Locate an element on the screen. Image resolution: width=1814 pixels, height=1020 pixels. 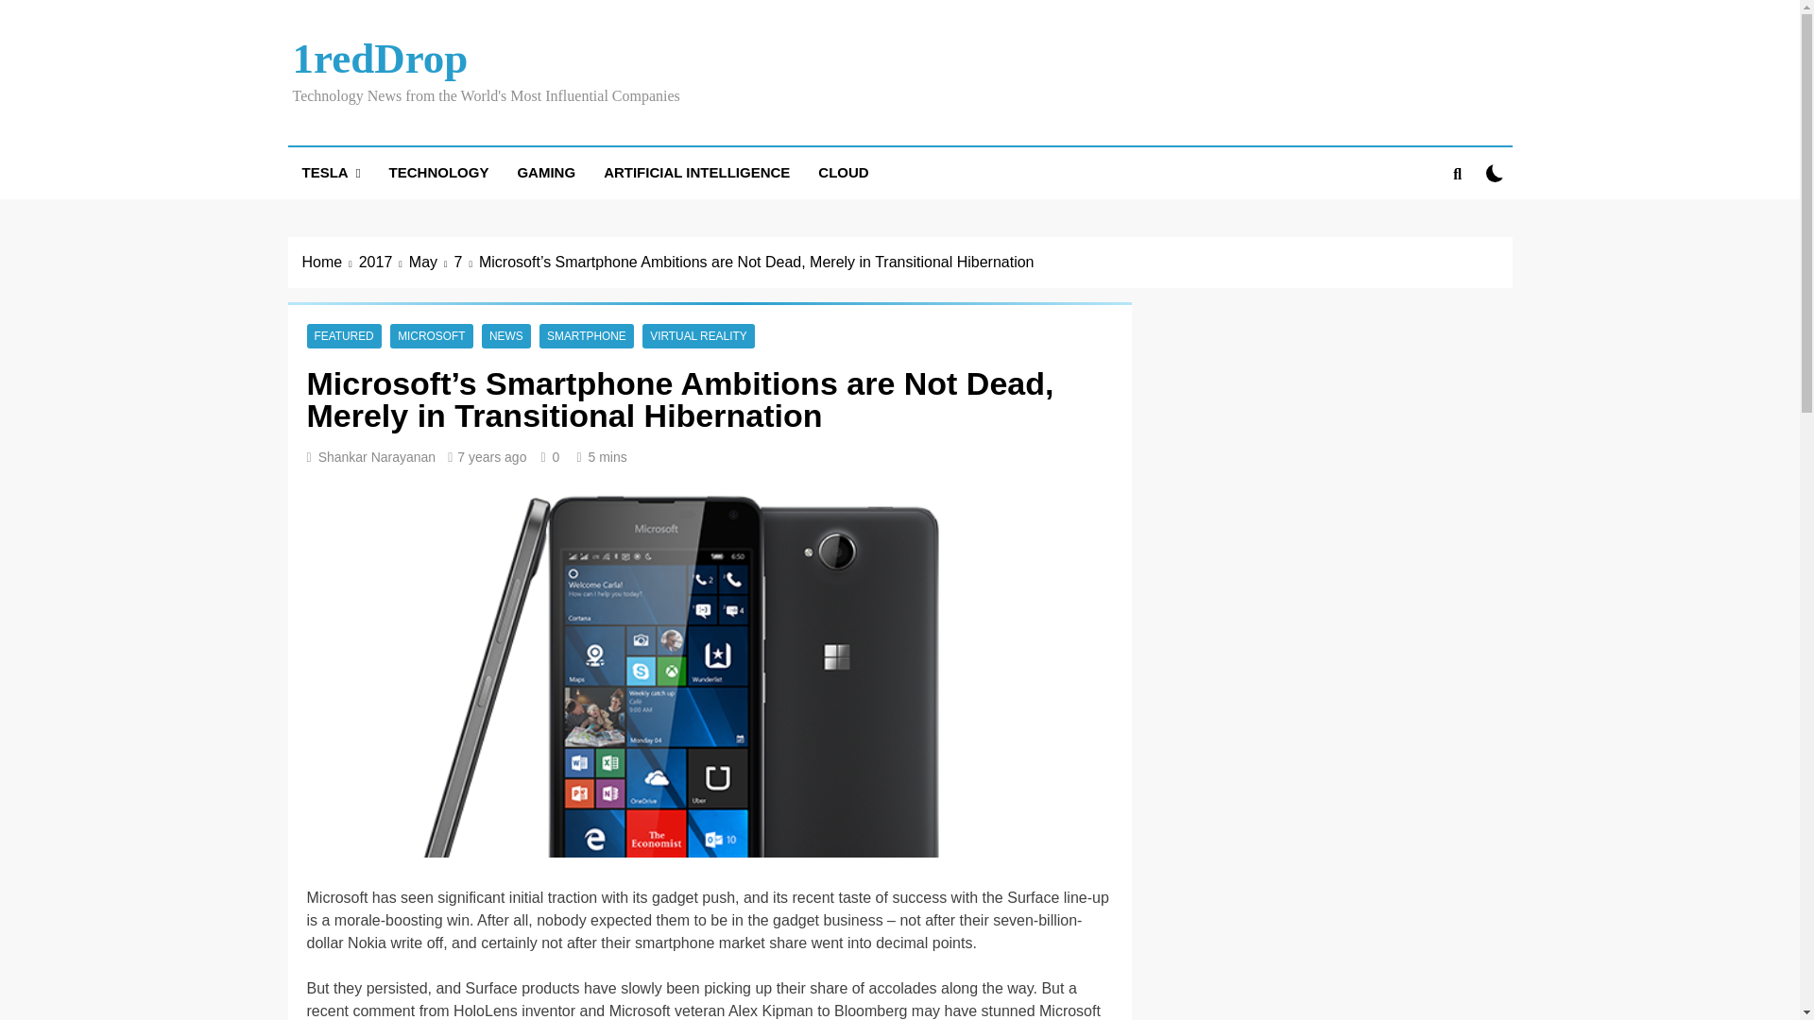
MICROSOFT is located at coordinates (431, 335).